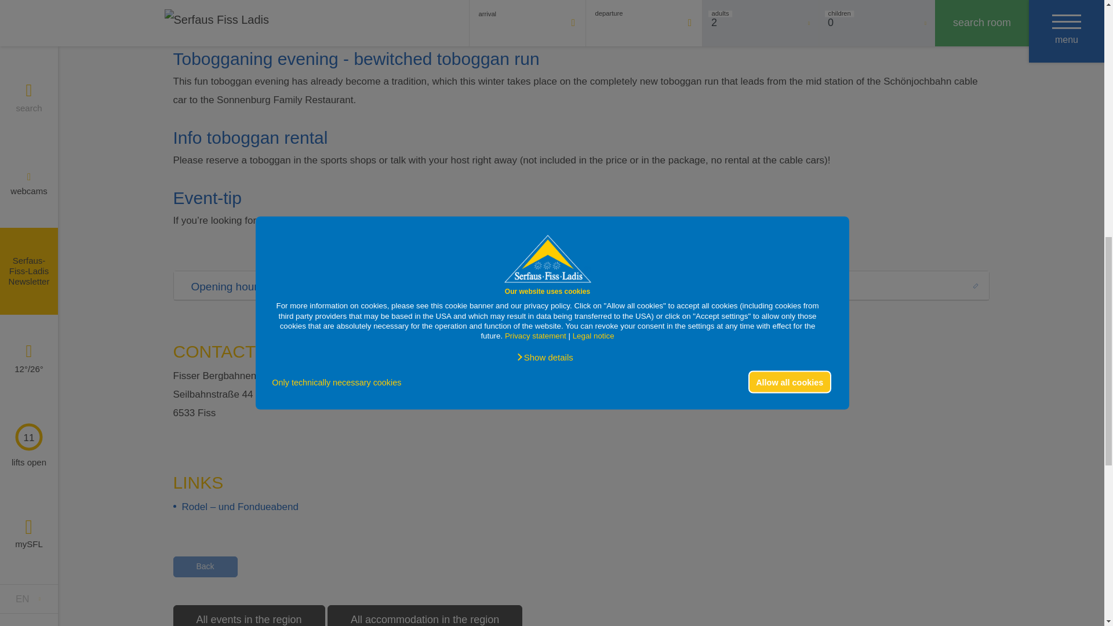  What do you see at coordinates (248, 616) in the screenshot?
I see `All events in the region` at bounding box center [248, 616].